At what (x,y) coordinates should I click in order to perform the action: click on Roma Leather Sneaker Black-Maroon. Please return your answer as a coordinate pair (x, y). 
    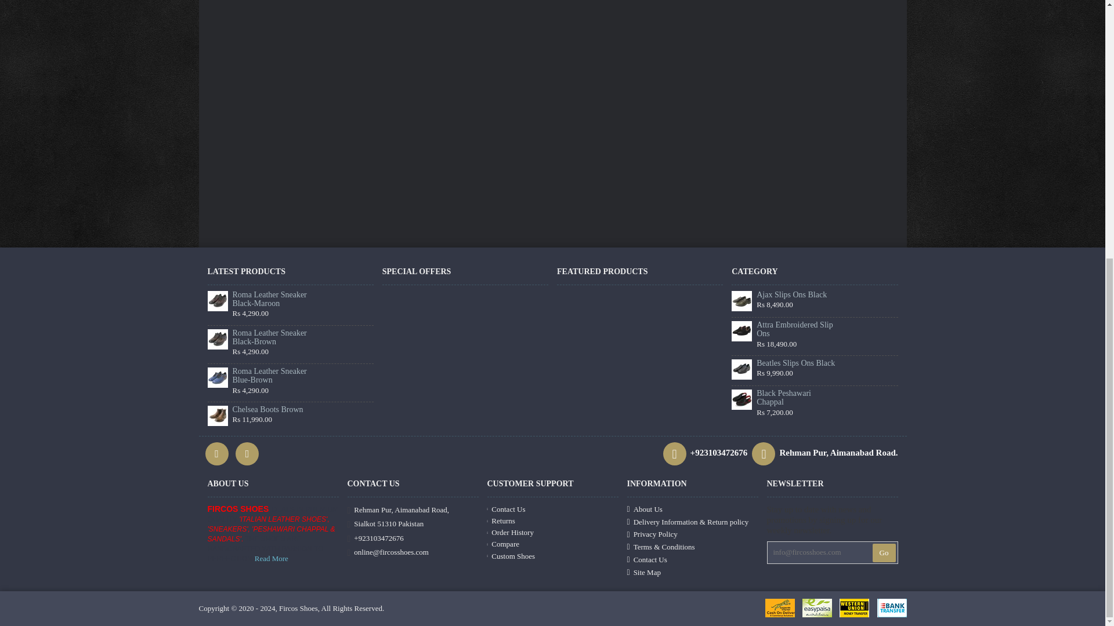
    Looking at the image, I should click on (218, 301).